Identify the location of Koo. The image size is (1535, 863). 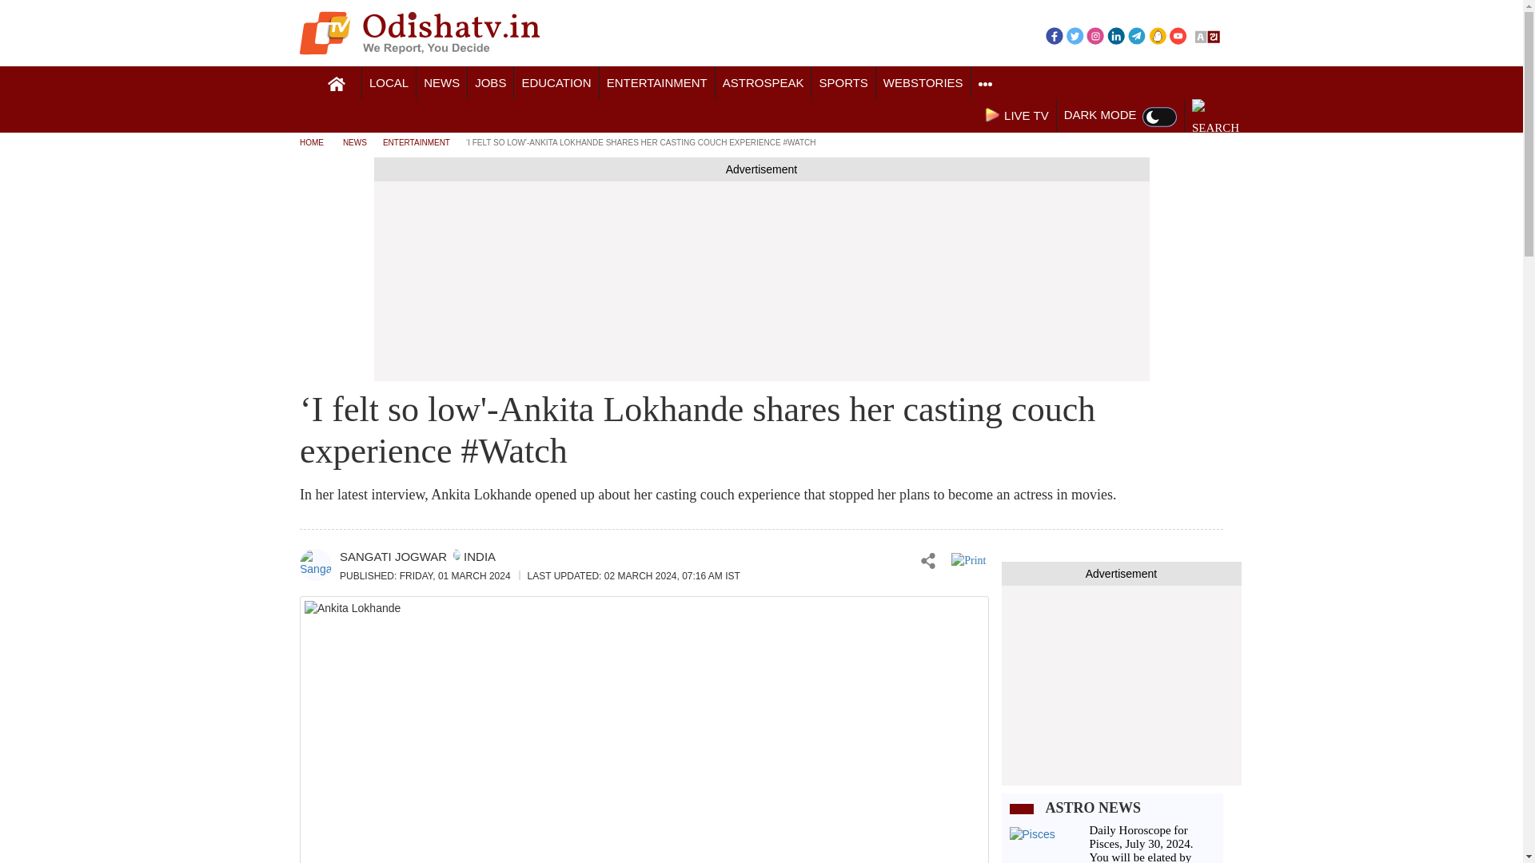
(1158, 35).